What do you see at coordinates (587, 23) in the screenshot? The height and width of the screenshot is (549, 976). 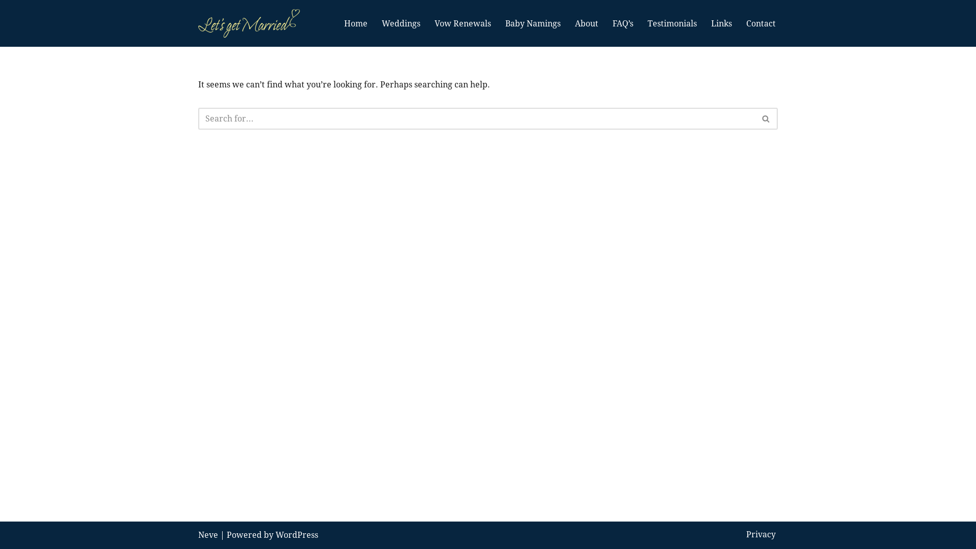 I see `About` at bounding box center [587, 23].